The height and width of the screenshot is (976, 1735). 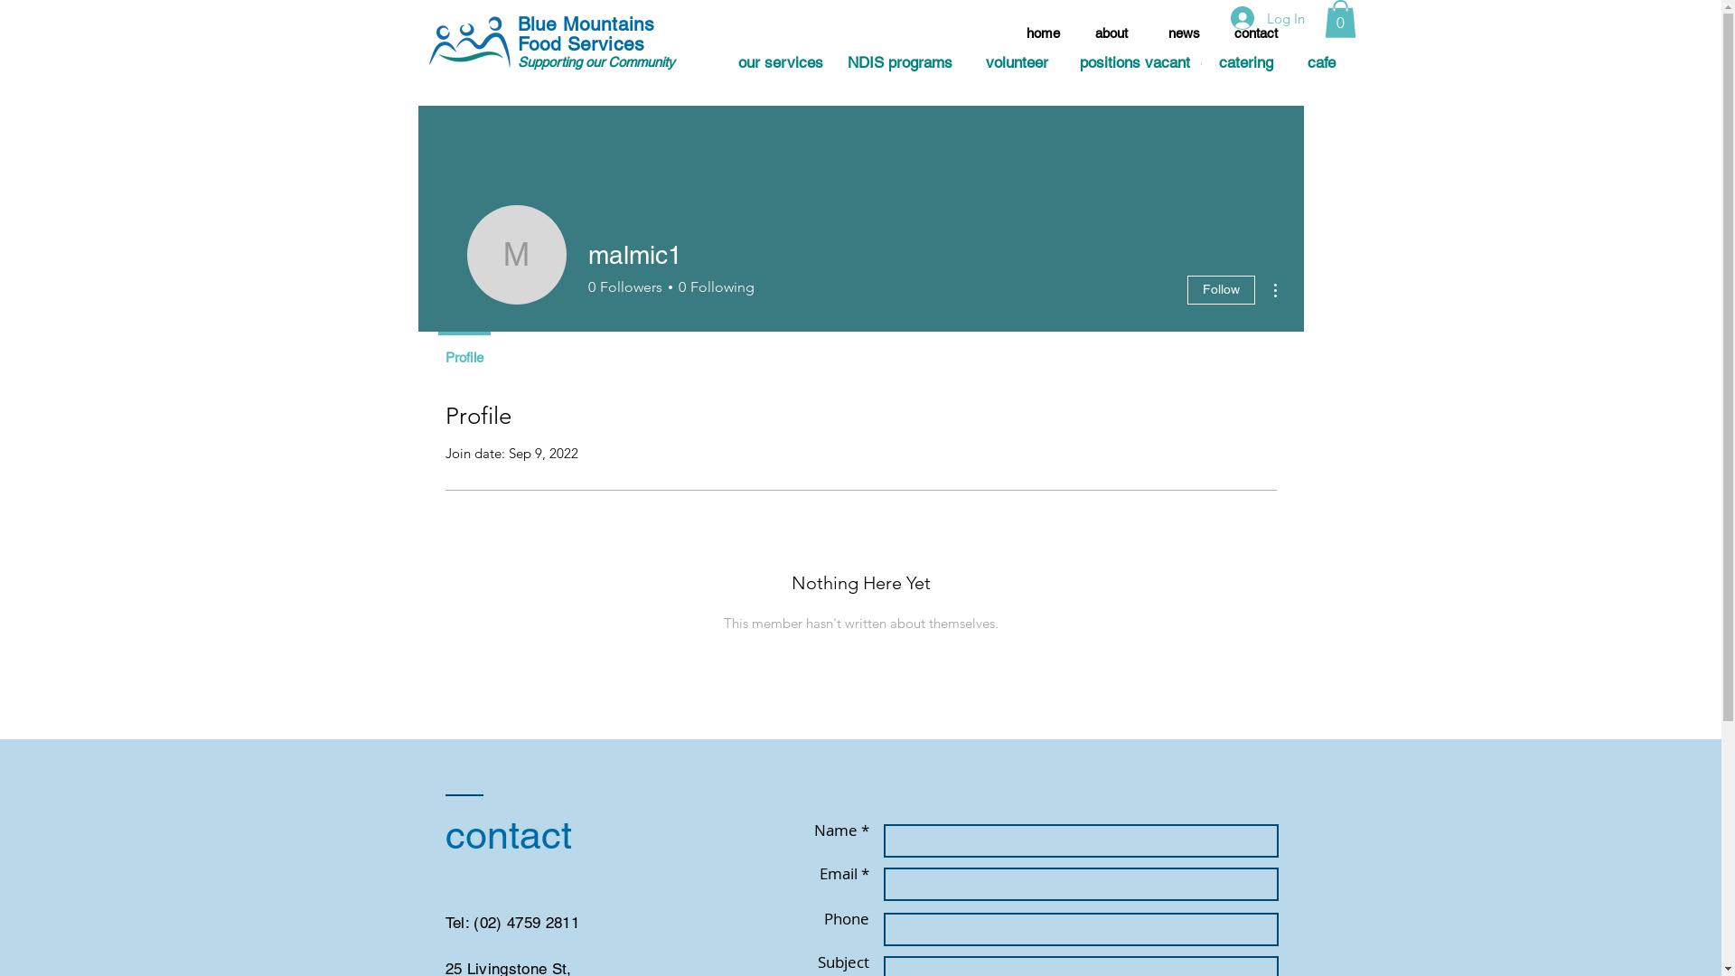 What do you see at coordinates (1256, 33) in the screenshot?
I see `contact` at bounding box center [1256, 33].